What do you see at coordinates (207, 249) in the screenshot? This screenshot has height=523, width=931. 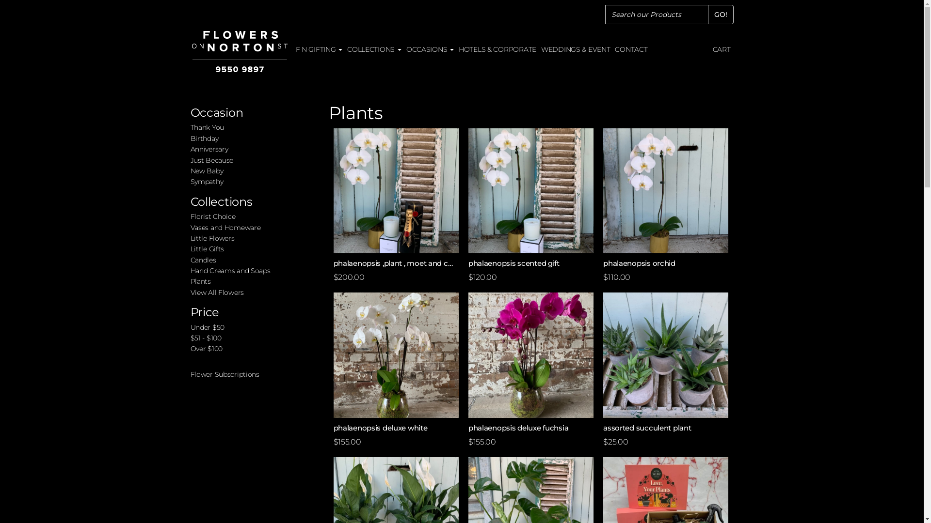 I see `Little Gifts` at bounding box center [207, 249].